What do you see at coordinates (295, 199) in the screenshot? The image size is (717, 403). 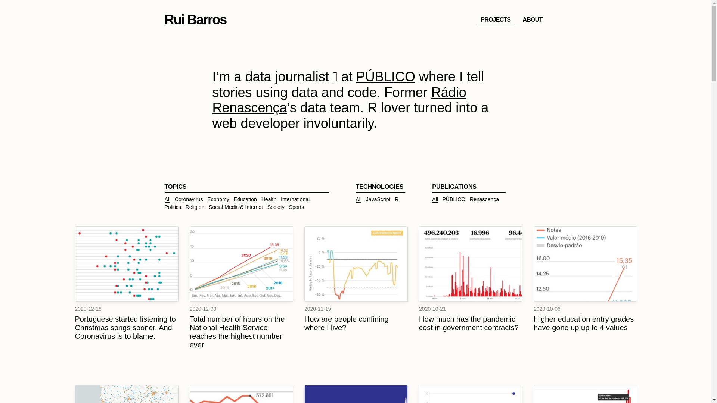 I see `International` at bounding box center [295, 199].